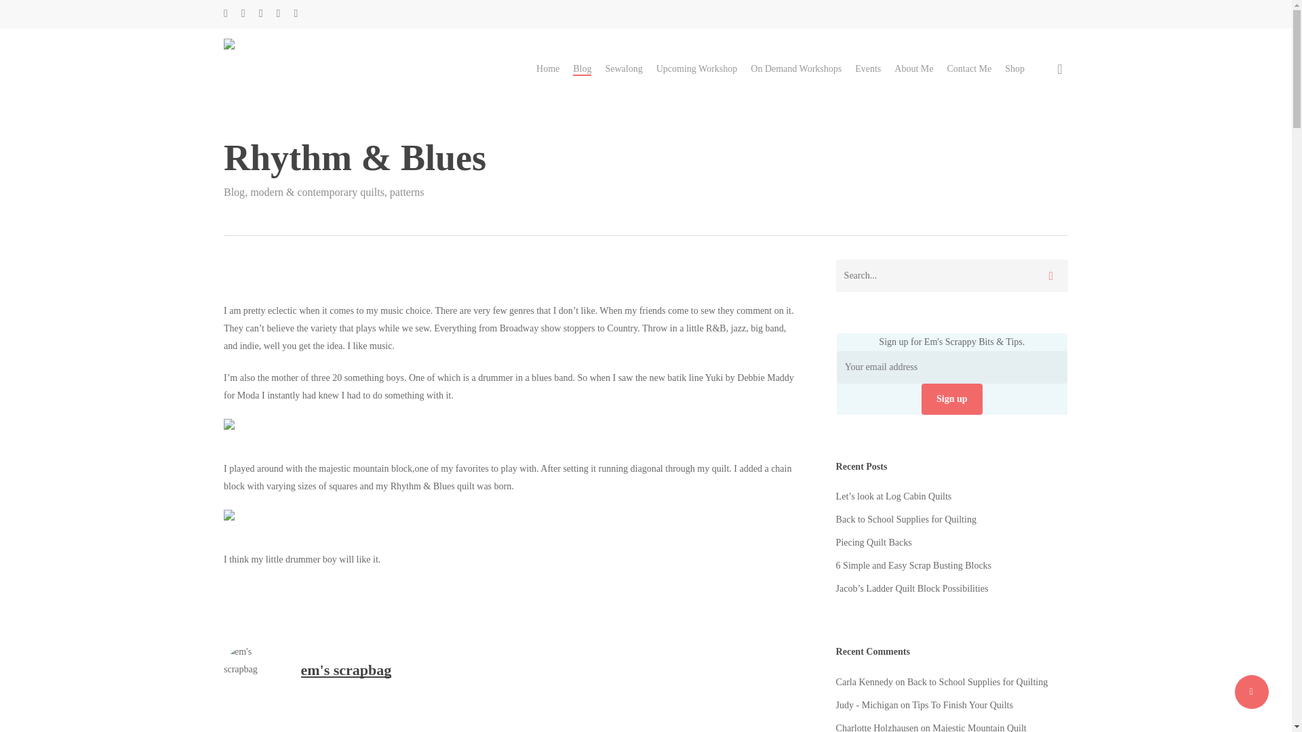 This screenshot has height=732, width=1302. What do you see at coordinates (951, 519) in the screenshot?
I see `Back to School Supplies for Quilting` at bounding box center [951, 519].